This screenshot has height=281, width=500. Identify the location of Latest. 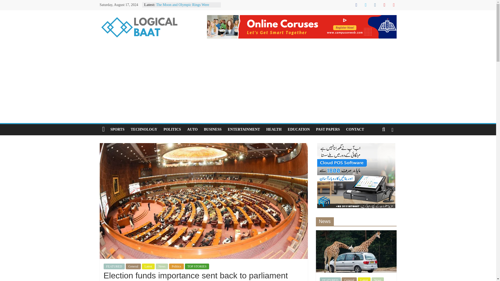
(148, 266).